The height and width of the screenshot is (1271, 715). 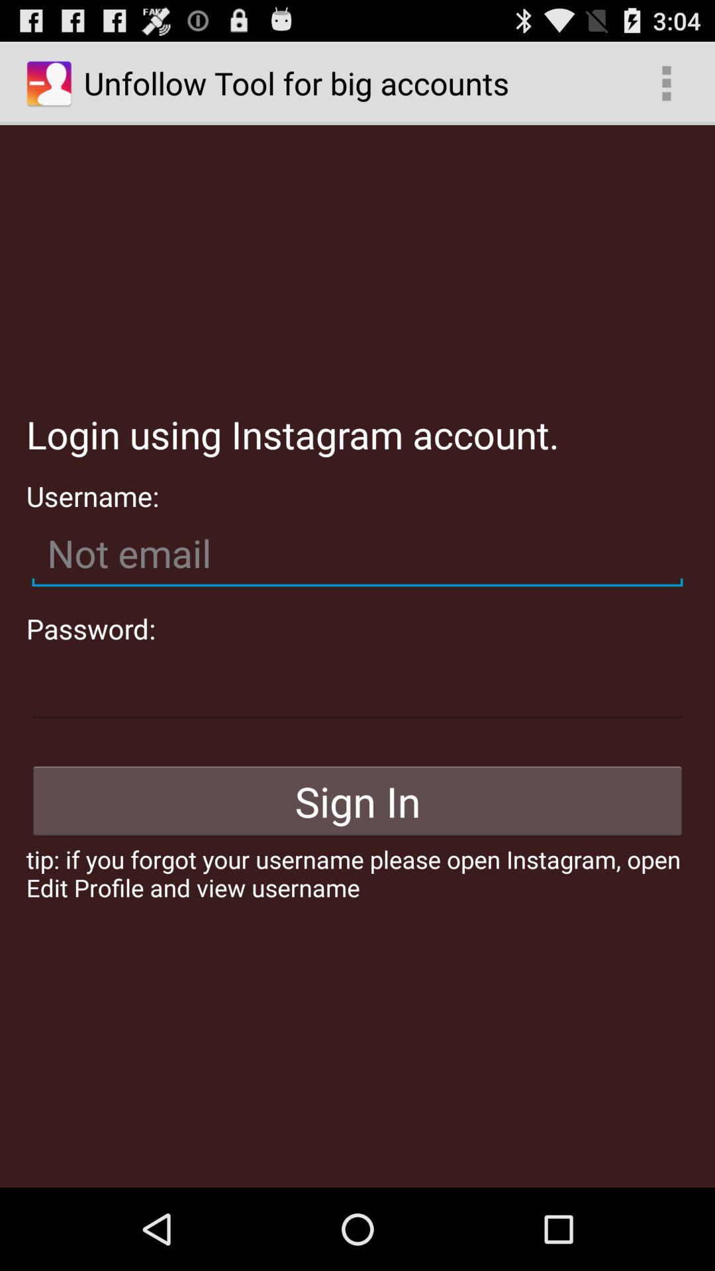 What do you see at coordinates (358, 553) in the screenshot?
I see `enter username` at bounding box center [358, 553].